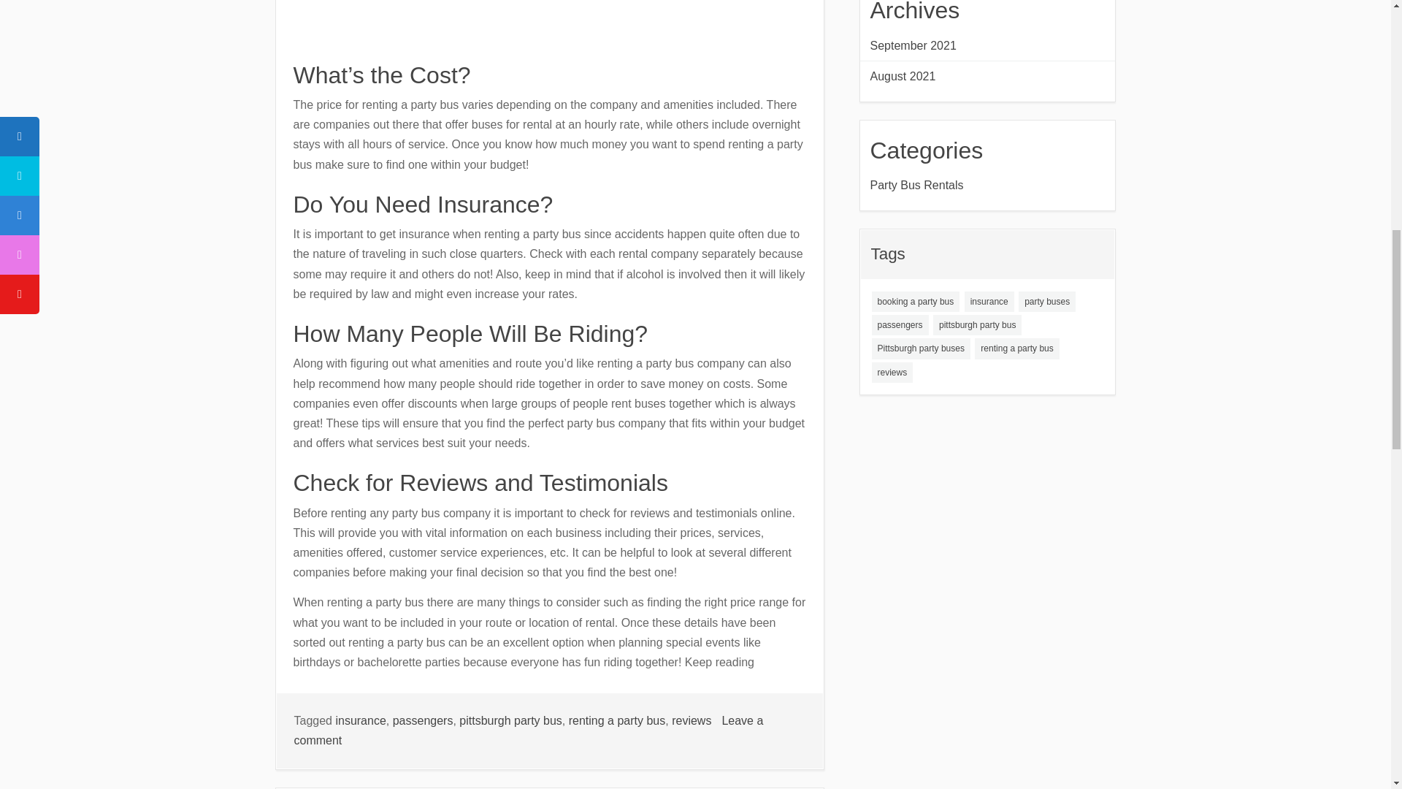  Describe the element at coordinates (916, 301) in the screenshot. I see `party buses` at that location.